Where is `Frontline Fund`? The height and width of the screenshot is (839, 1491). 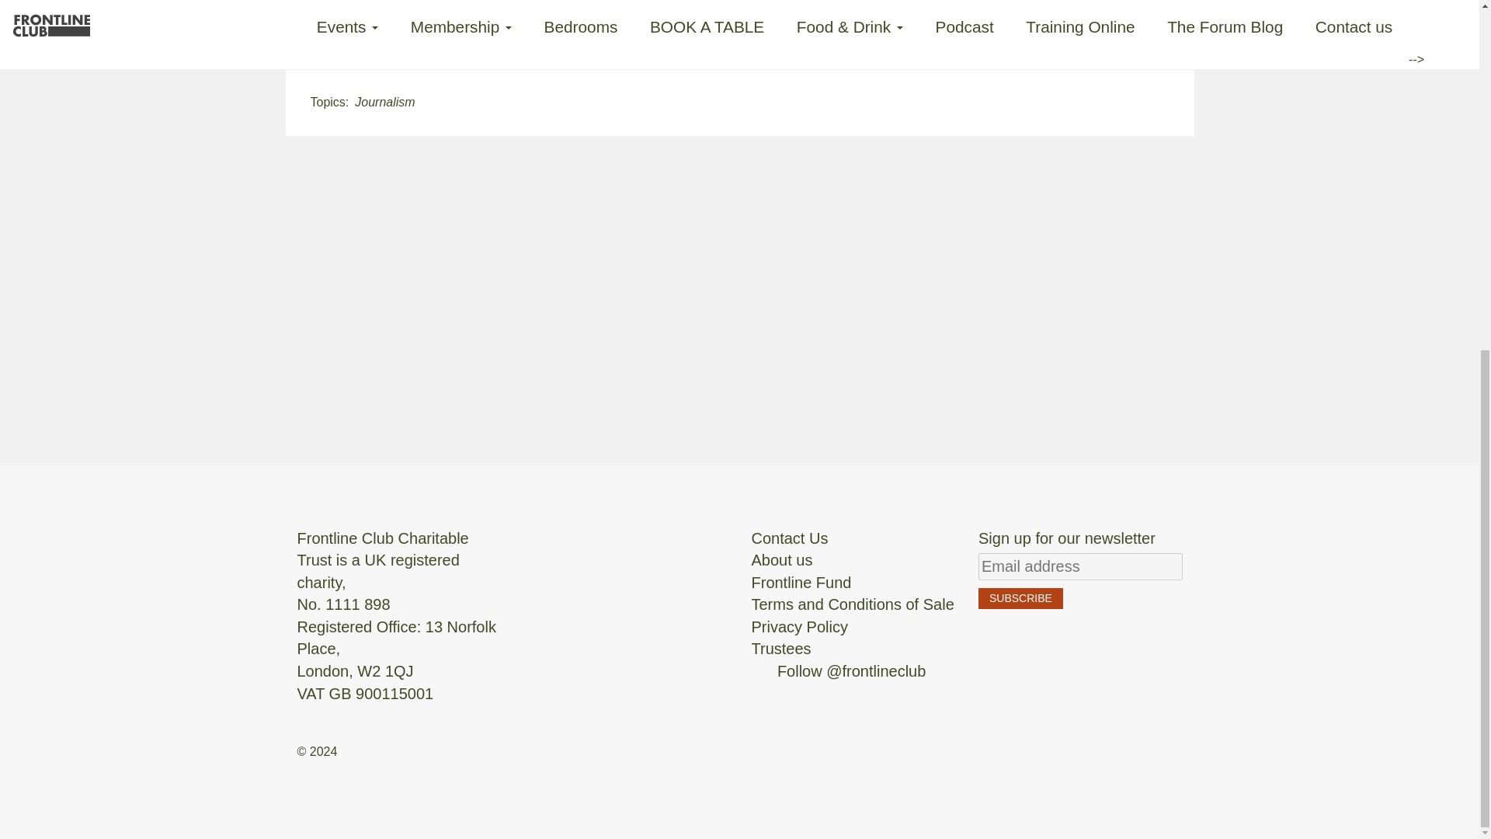
Frontline Fund is located at coordinates (801, 583).